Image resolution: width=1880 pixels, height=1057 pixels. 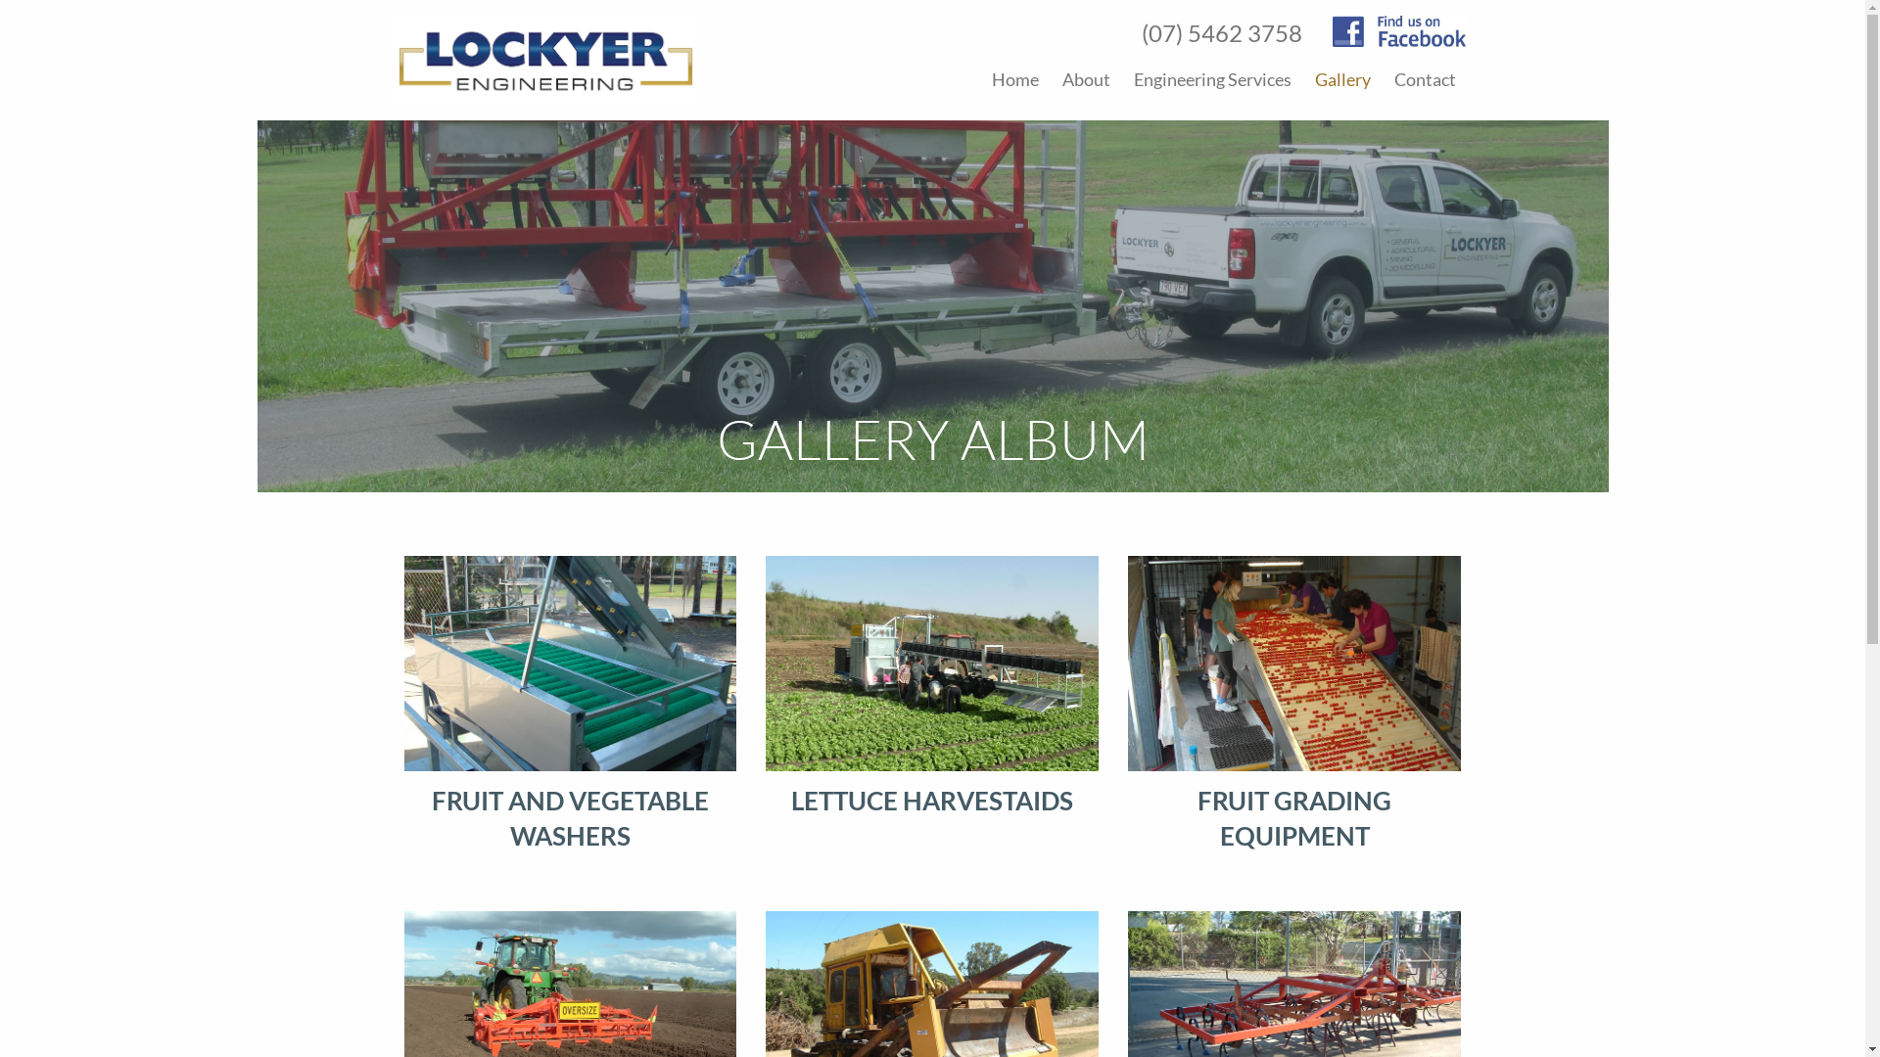 What do you see at coordinates (1222, 33) in the screenshot?
I see `(07) 5462 3758` at bounding box center [1222, 33].